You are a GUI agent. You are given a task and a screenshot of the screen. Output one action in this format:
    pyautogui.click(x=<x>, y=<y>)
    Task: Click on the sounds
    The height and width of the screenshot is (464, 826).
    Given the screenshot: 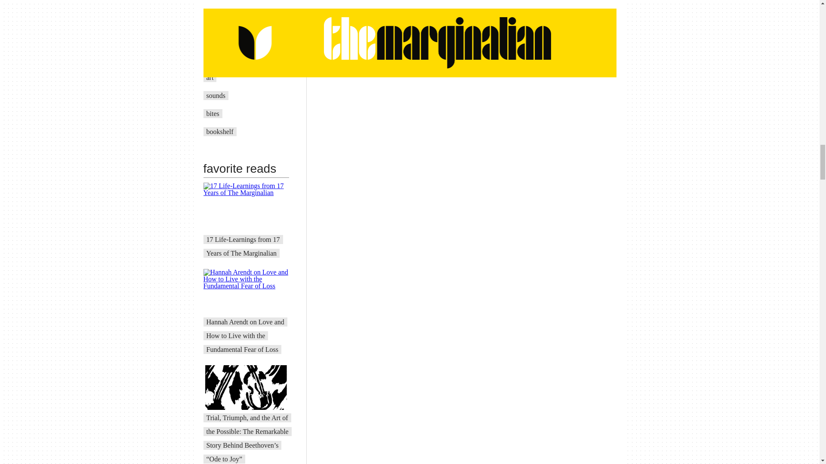 What is the action you would take?
    pyautogui.click(x=216, y=95)
    